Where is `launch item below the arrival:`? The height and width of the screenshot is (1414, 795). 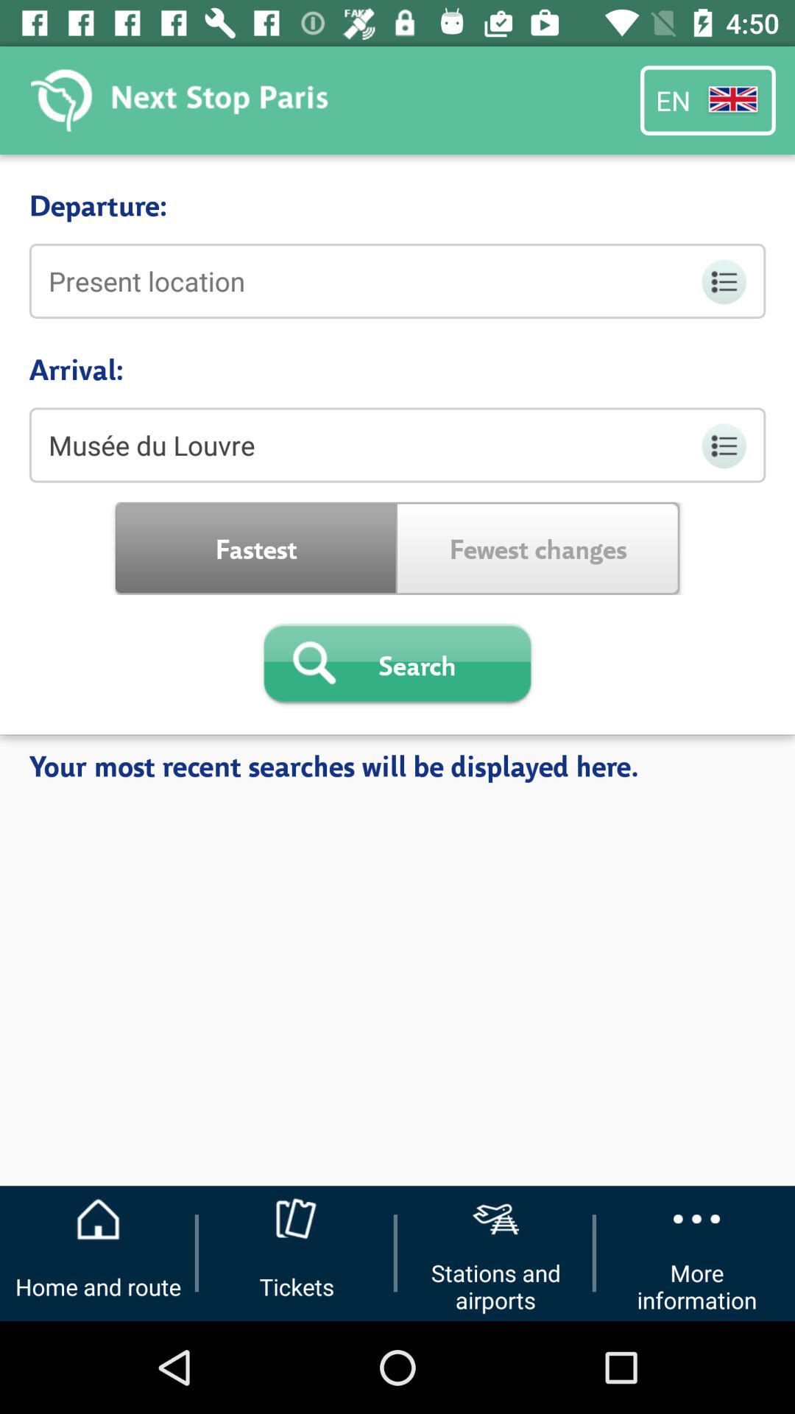
launch item below the arrival: is located at coordinates (397, 445).